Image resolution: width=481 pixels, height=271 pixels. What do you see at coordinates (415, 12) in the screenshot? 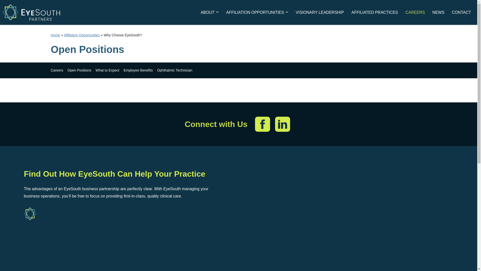
I see `CAREERS` at bounding box center [415, 12].